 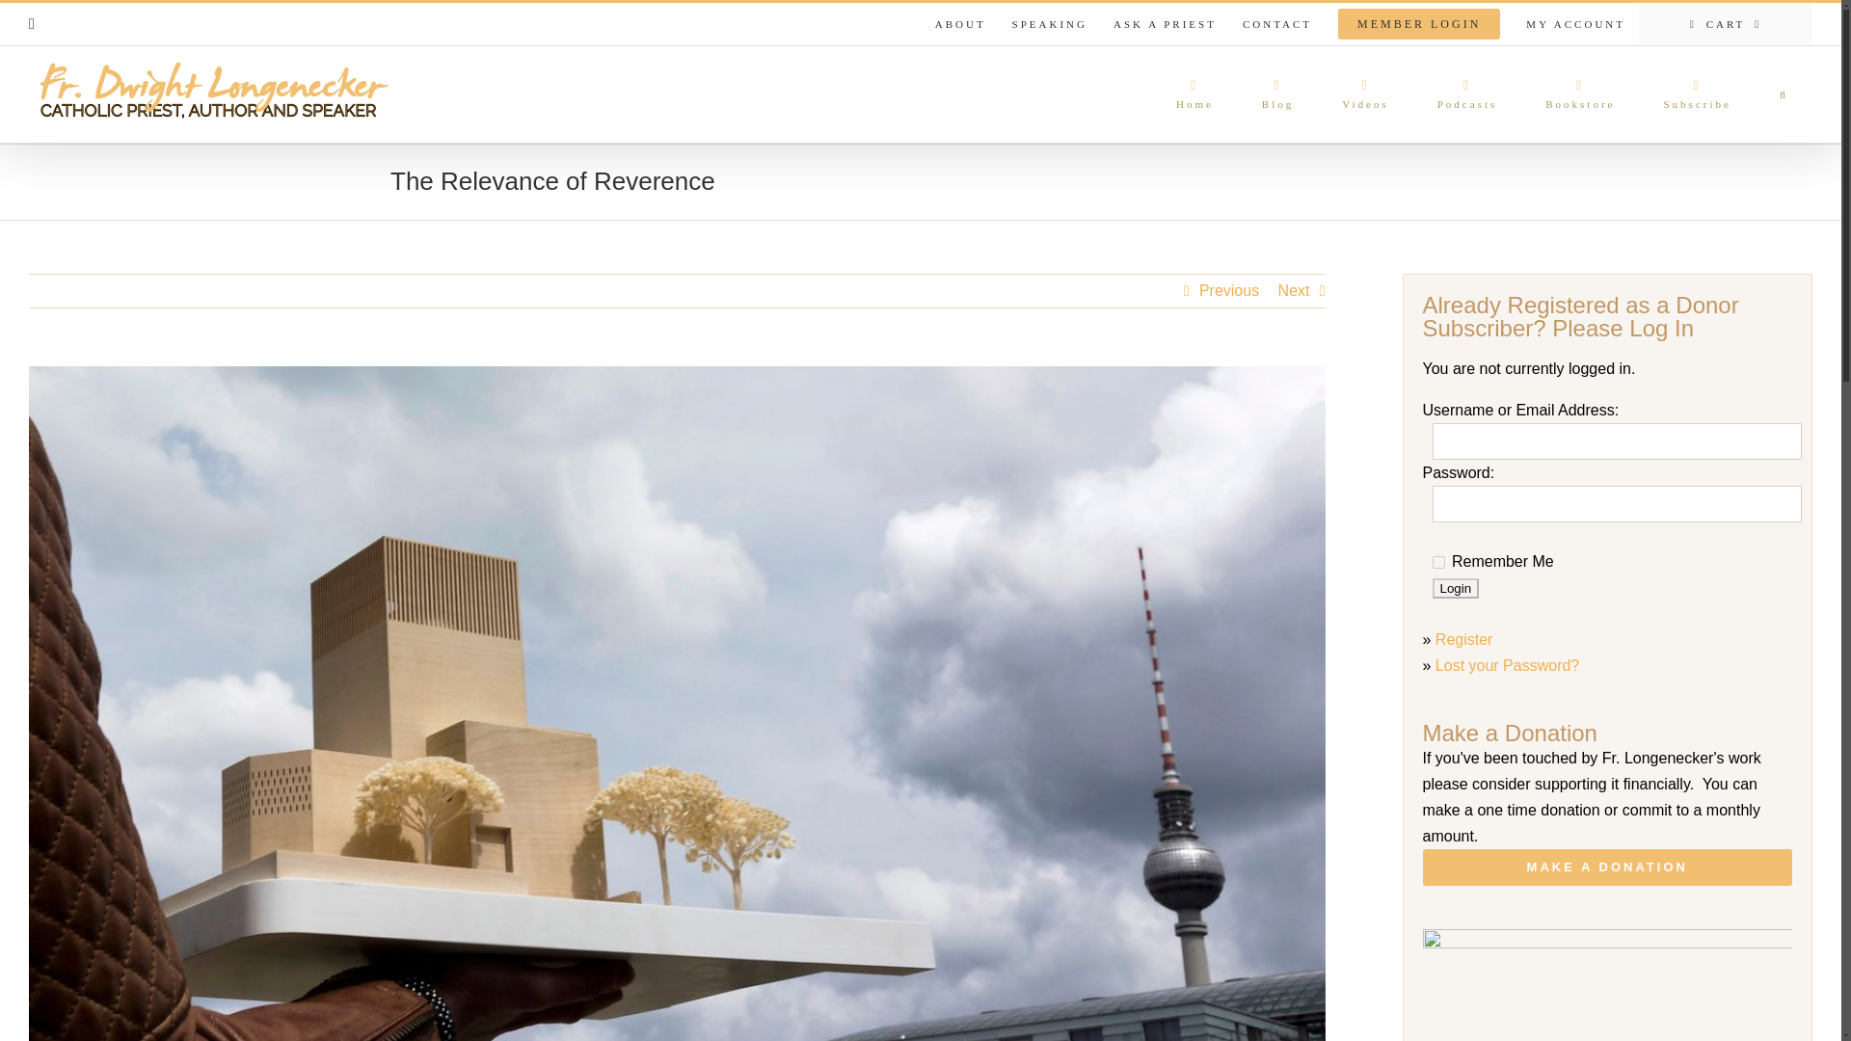 What do you see at coordinates (1456, 588) in the screenshot?
I see `Login` at bounding box center [1456, 588].